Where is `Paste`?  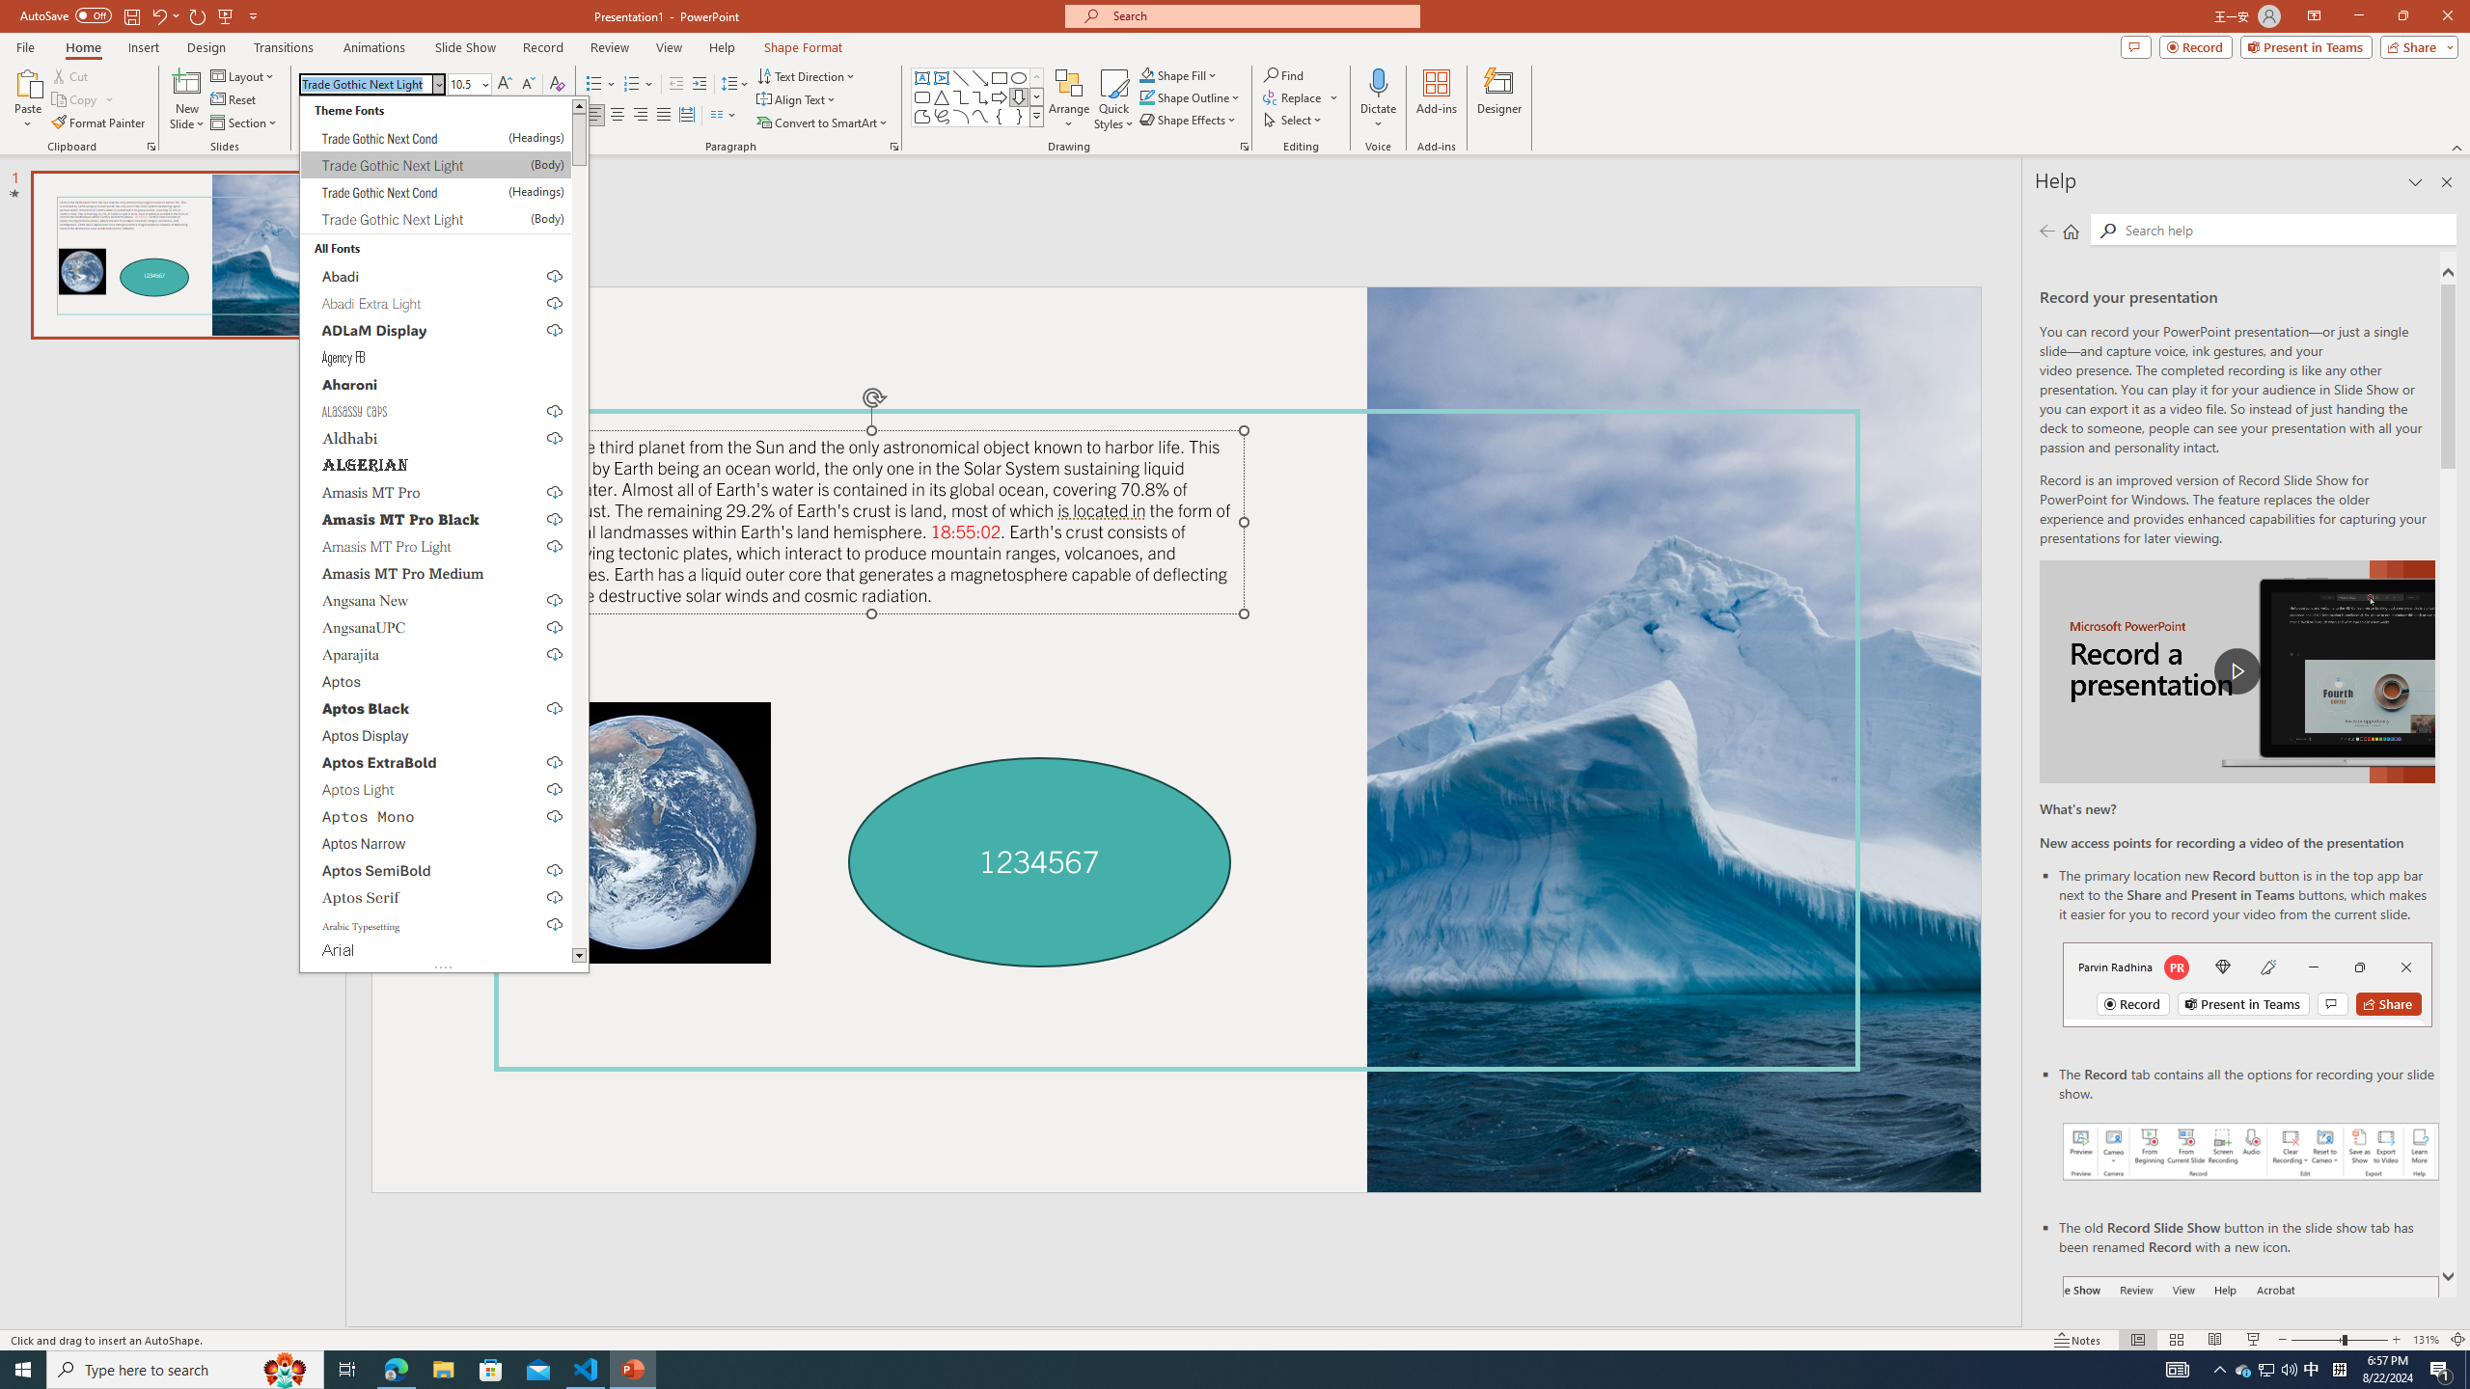
Paste is located at coordinates (28, 82).